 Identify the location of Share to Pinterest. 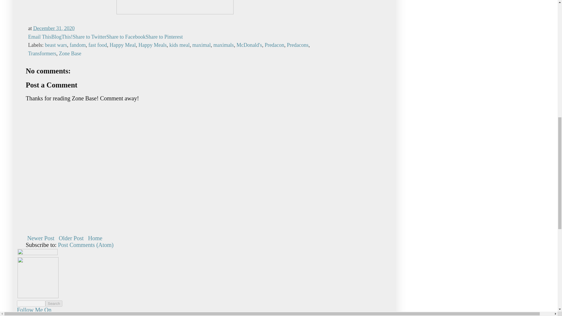
(164, 37).